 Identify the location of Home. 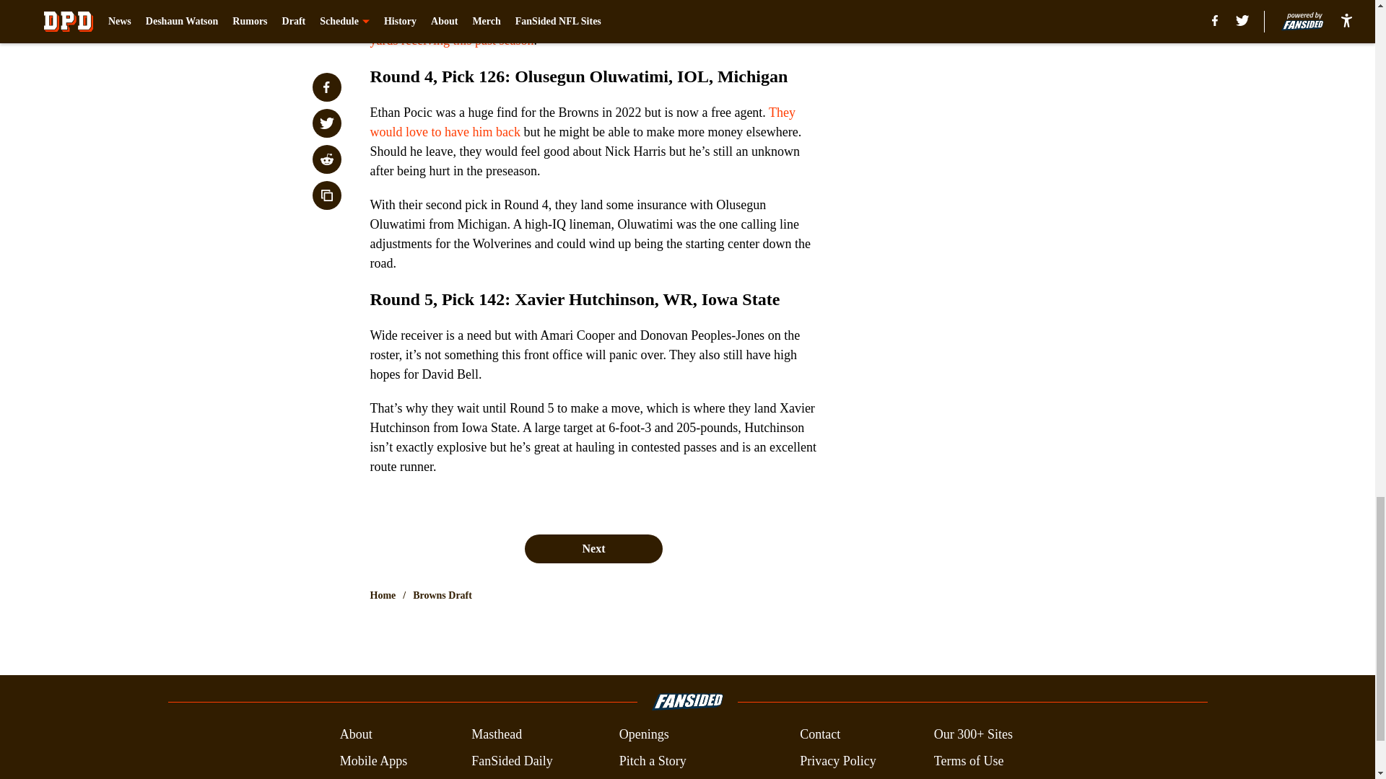
(383, 596).